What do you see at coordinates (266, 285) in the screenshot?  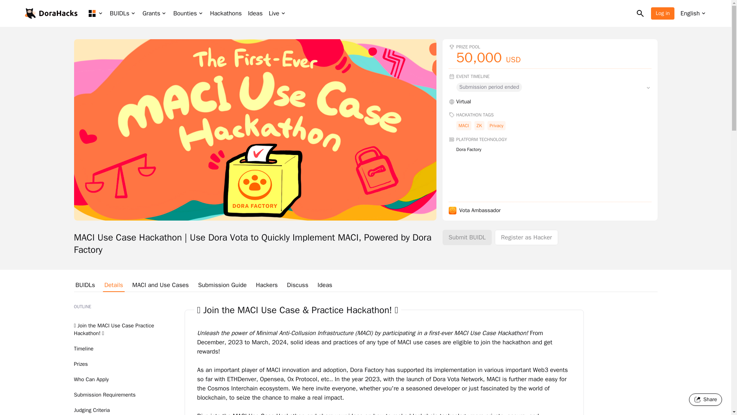 I see `Hackers` at bounding box center [266, 285].